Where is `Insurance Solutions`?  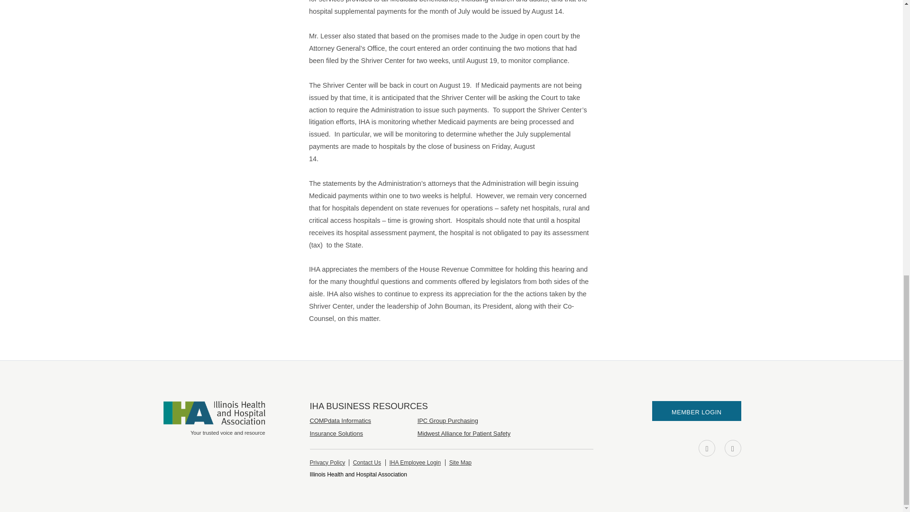 Insurance Solutions is located at coordinates (337, 433).